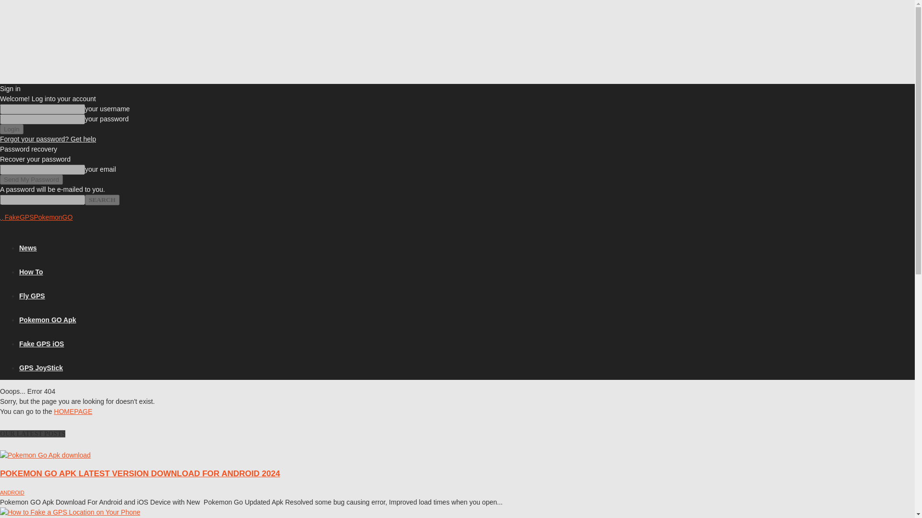 Image resolution: width=922 pixels, height=518 pixels. I want to click on FakeGPSPokemonGO, so click(37, 217).